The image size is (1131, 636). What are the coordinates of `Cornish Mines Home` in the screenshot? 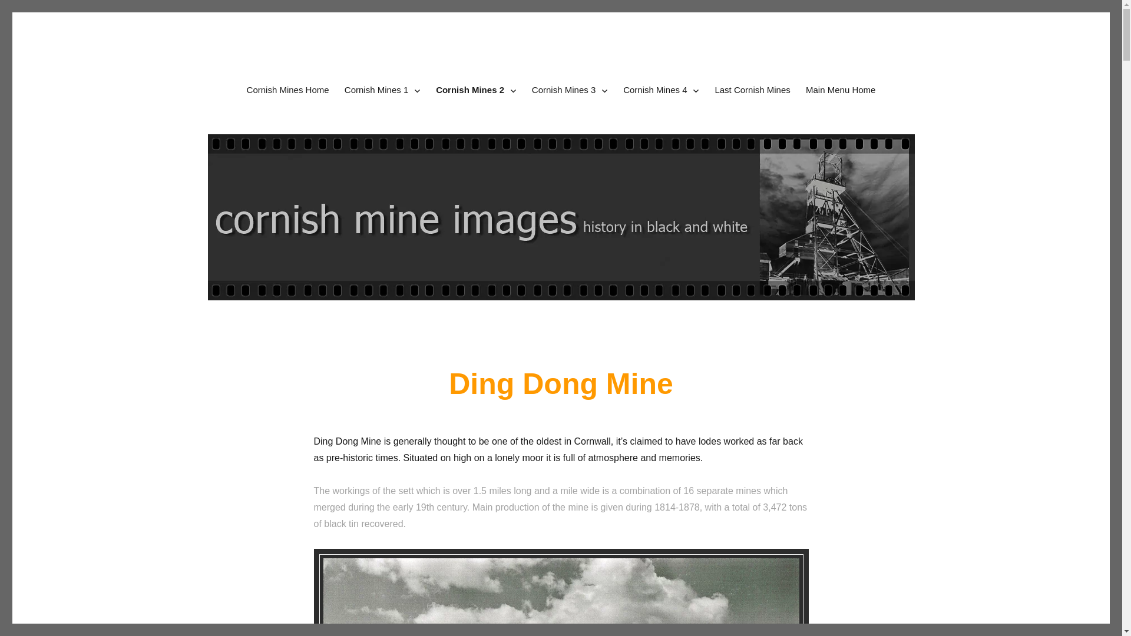 It's located at (287, 90).